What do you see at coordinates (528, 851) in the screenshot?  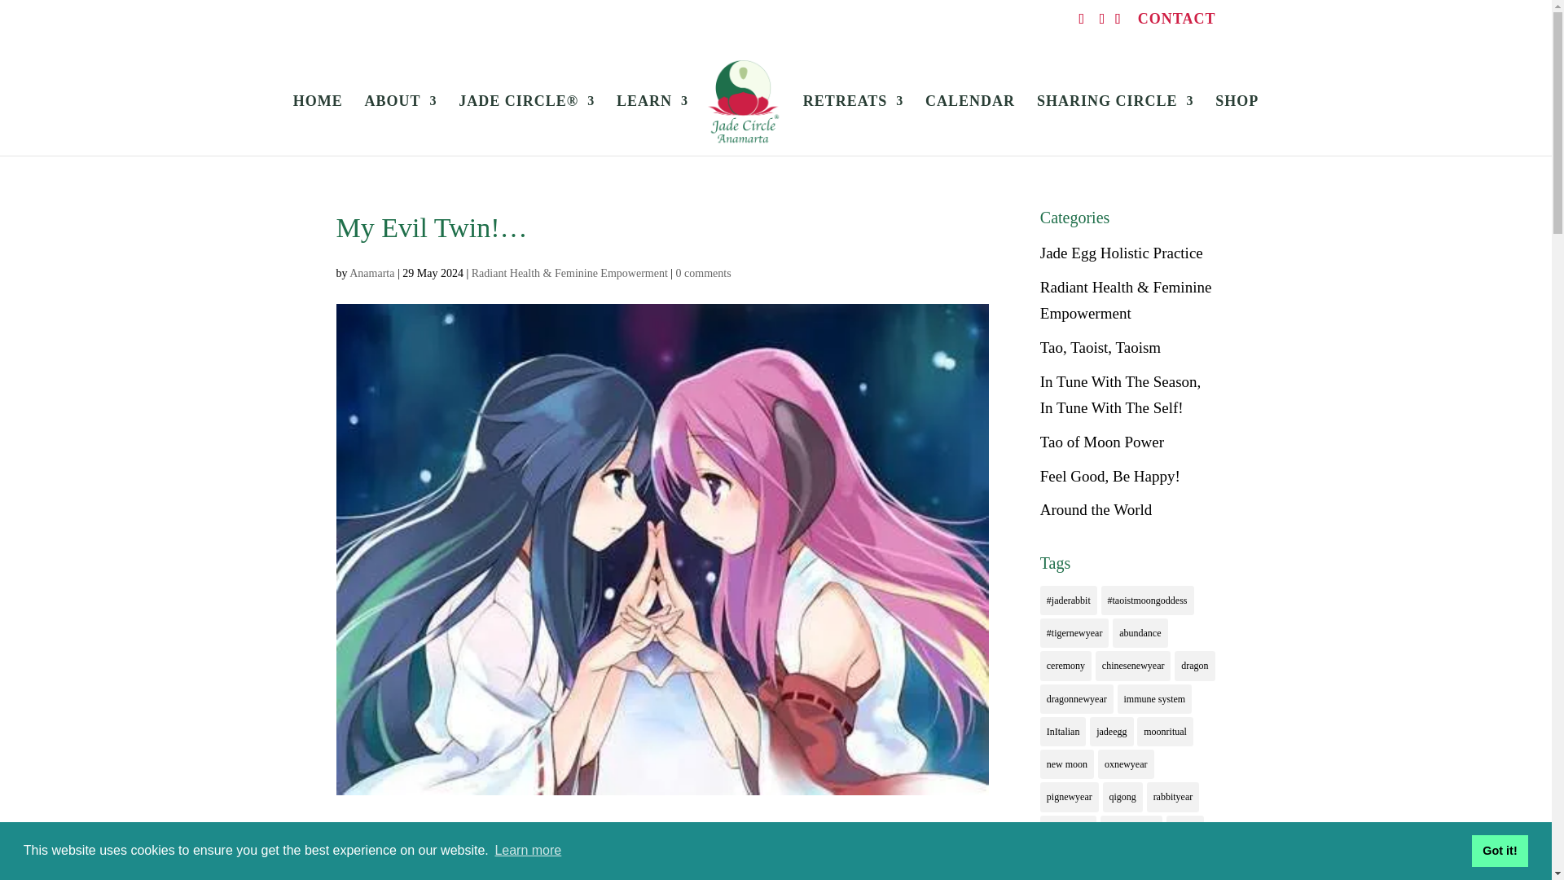 I see `Learn more` at bounding box center [528, 851].